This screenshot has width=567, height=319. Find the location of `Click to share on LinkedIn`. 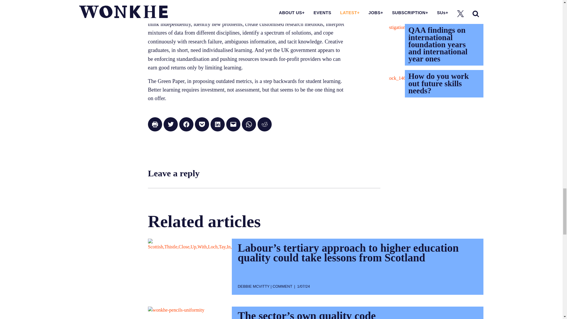

Click to share on LinkedIn is located at coordinates (217, 124).